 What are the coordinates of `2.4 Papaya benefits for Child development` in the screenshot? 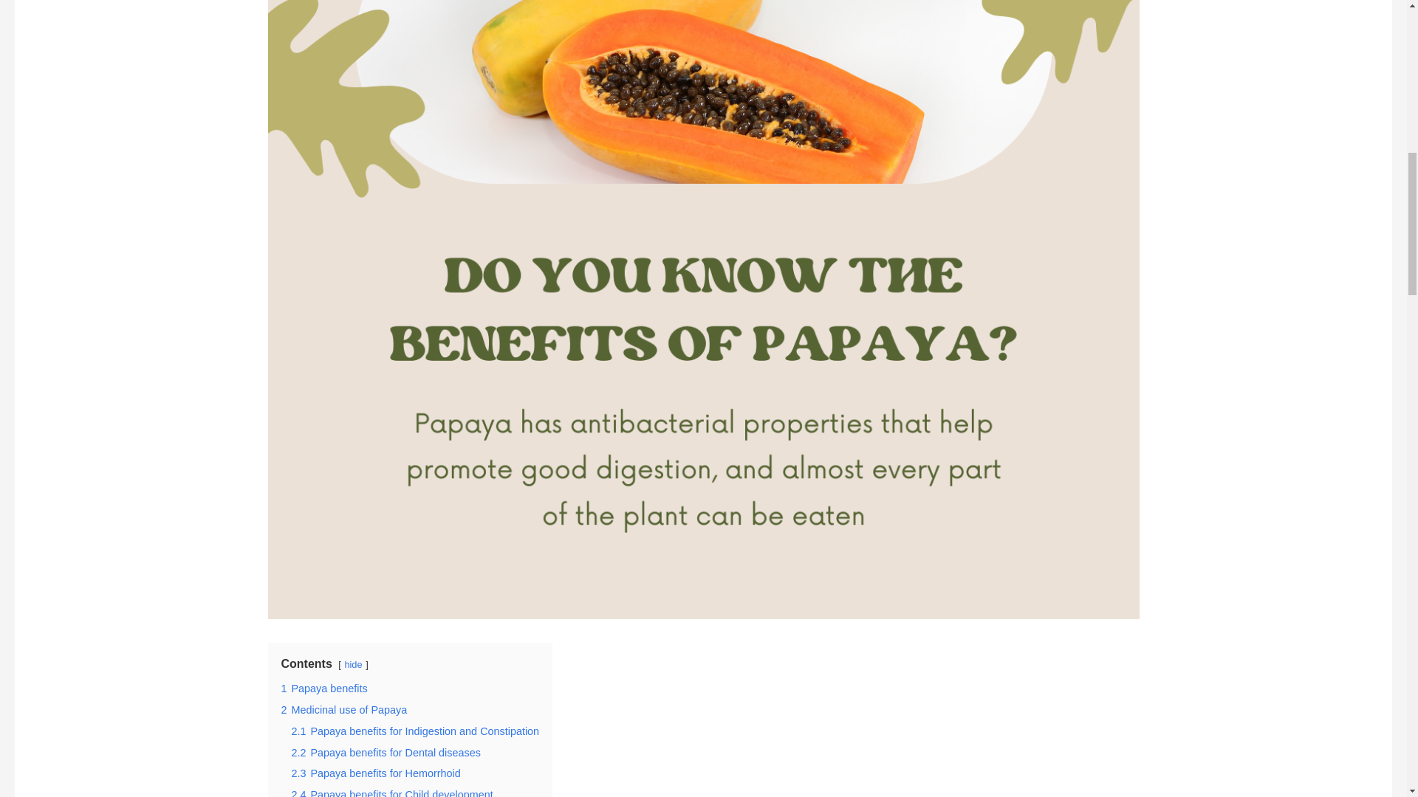 It's located at (391, 793).